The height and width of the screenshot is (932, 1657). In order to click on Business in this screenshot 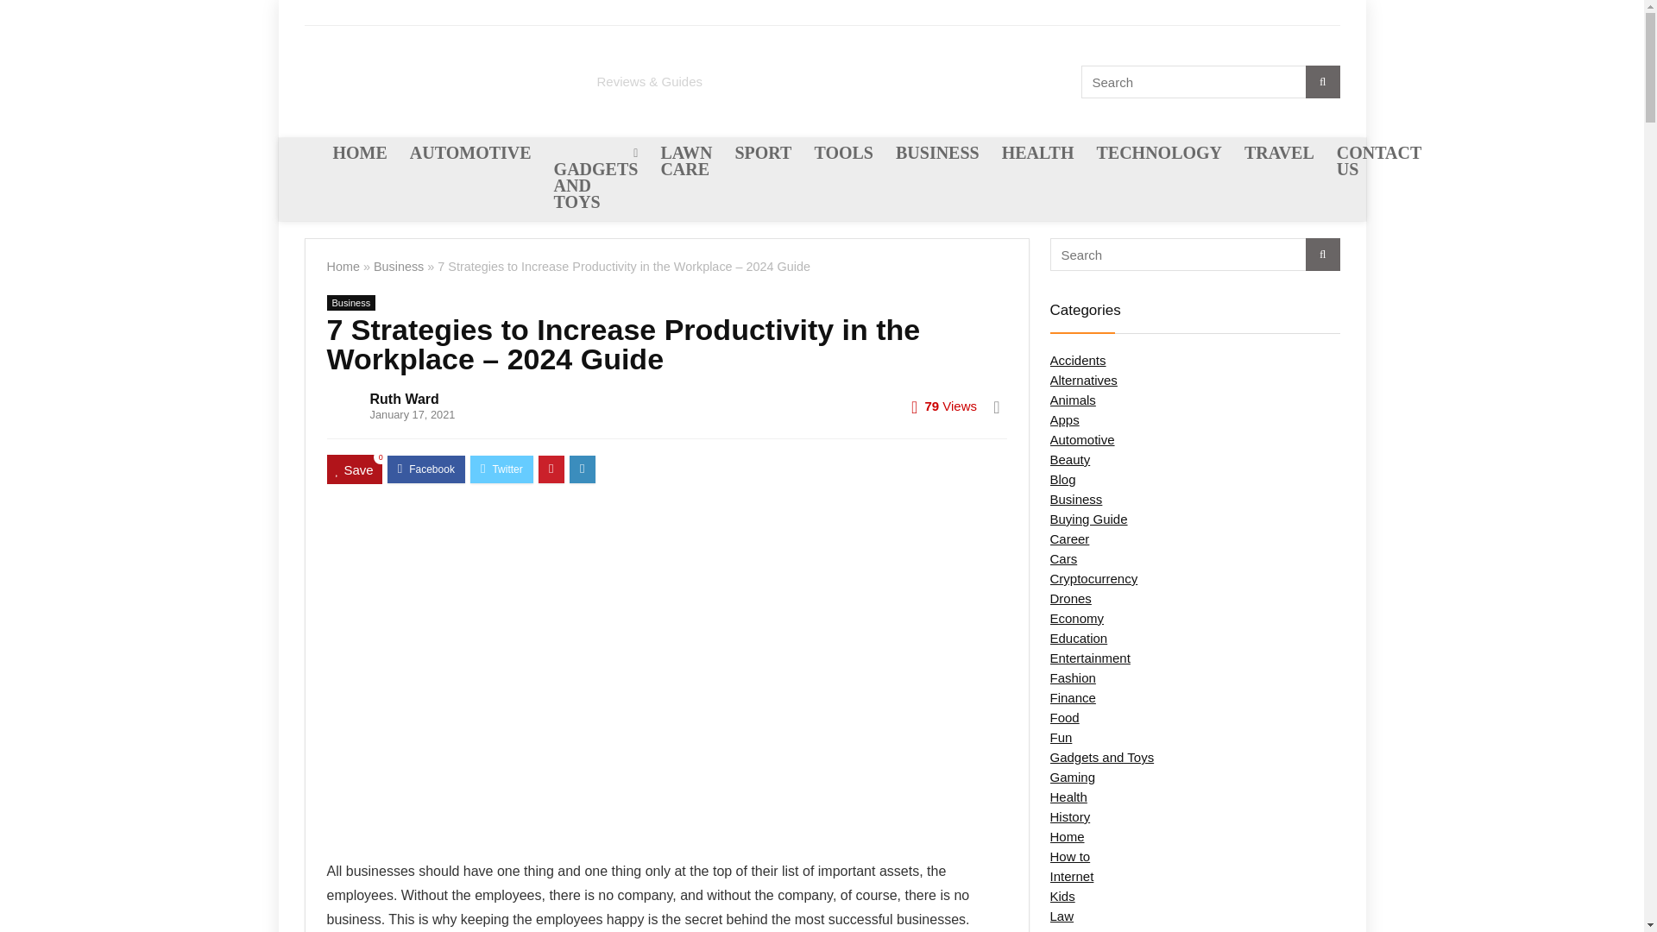, I will do `click(350, 302)`.